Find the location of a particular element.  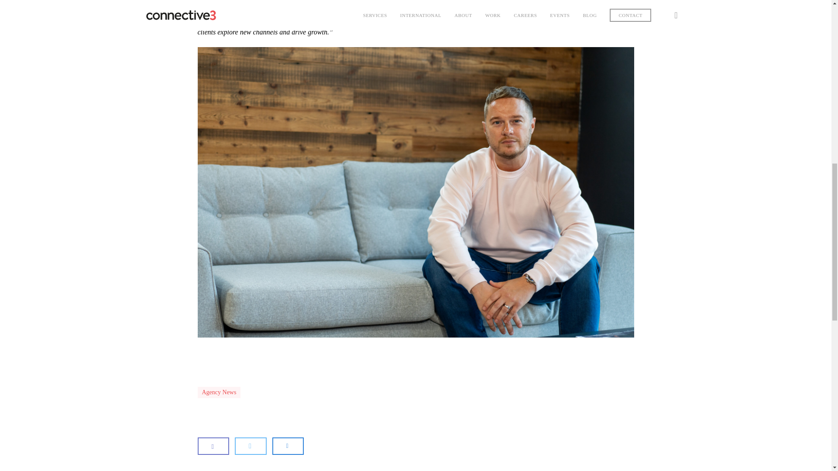

Share this is located at coordinates (213, 446).